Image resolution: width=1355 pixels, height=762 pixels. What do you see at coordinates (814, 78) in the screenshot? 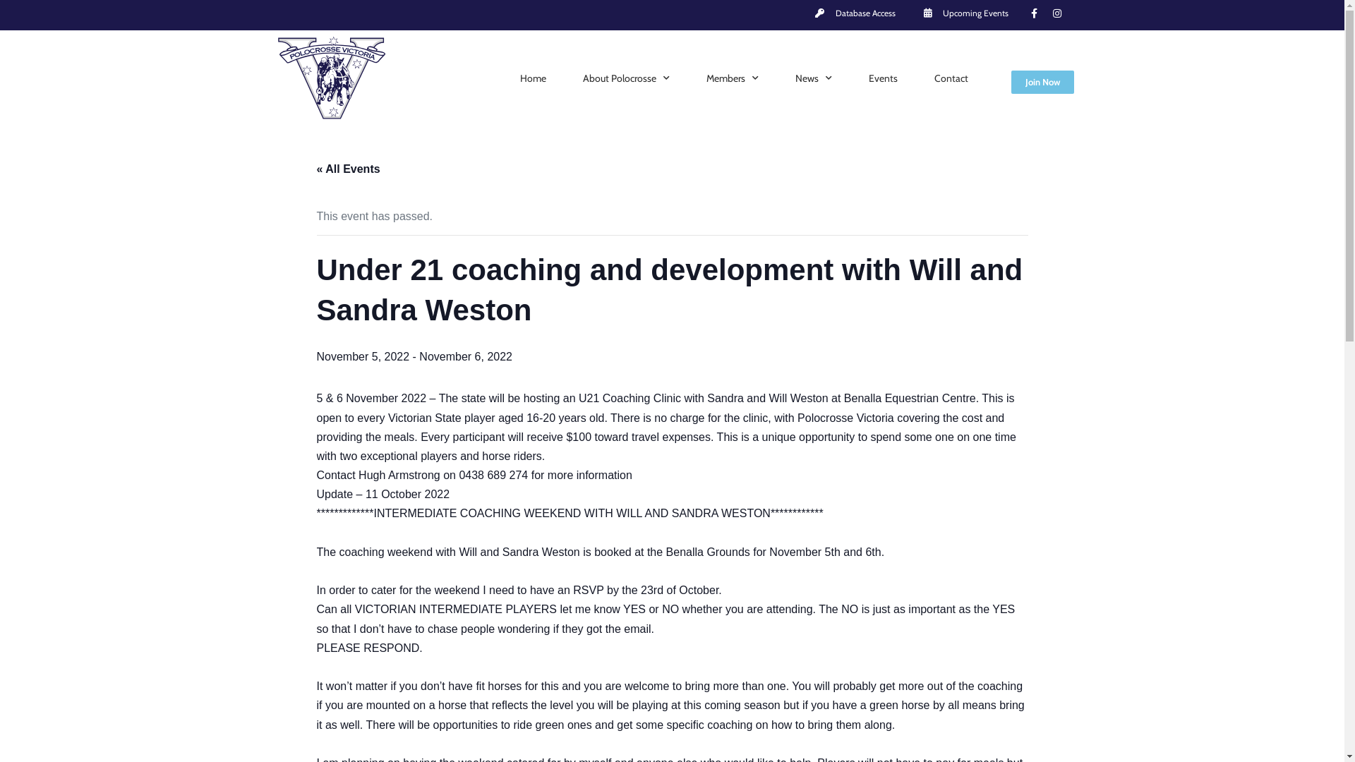
I see `News` at bounding box center [814, 78].